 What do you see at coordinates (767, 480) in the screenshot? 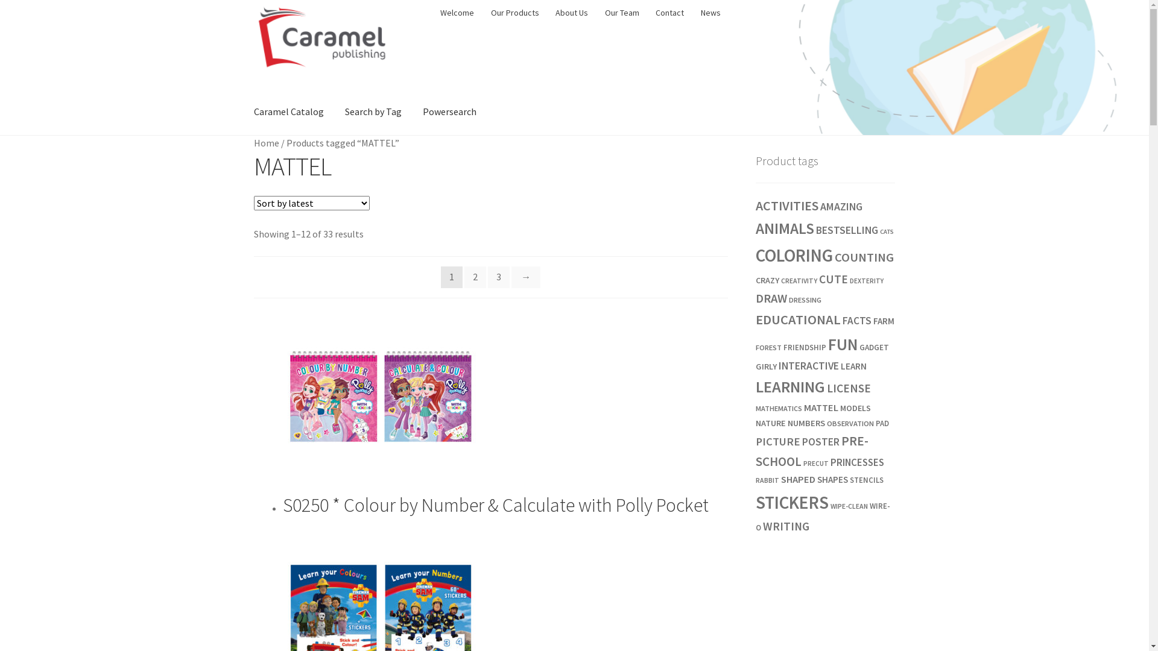
I see `RABBIT` at bounding box center [767, 480].